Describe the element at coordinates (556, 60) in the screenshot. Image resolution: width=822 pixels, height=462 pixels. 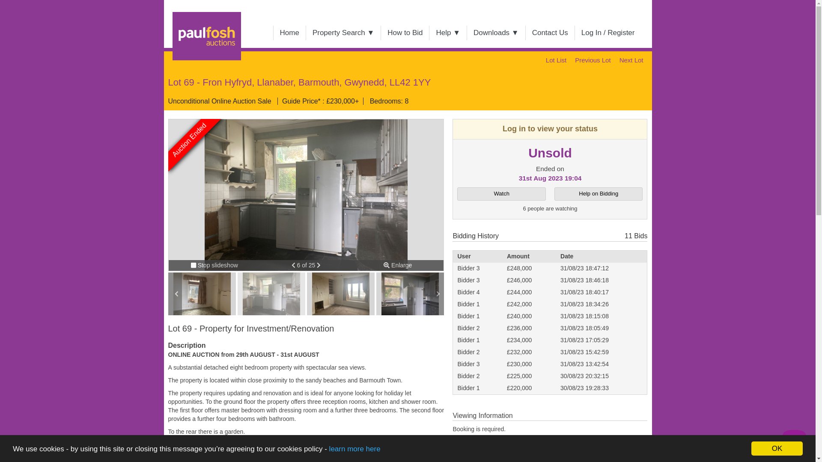
I see `Lot List` at that location.